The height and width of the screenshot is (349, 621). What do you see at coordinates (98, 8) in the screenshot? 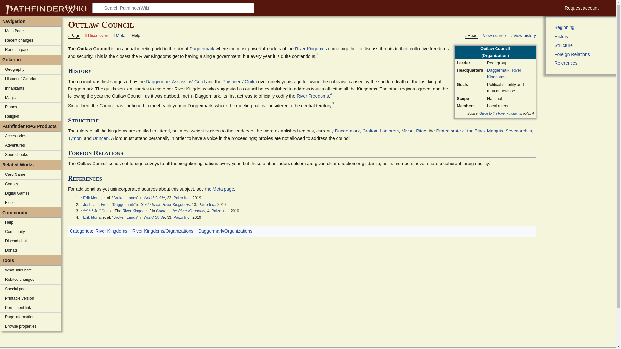
I see `Search the pages for this text` at bounding box center [98, 8].